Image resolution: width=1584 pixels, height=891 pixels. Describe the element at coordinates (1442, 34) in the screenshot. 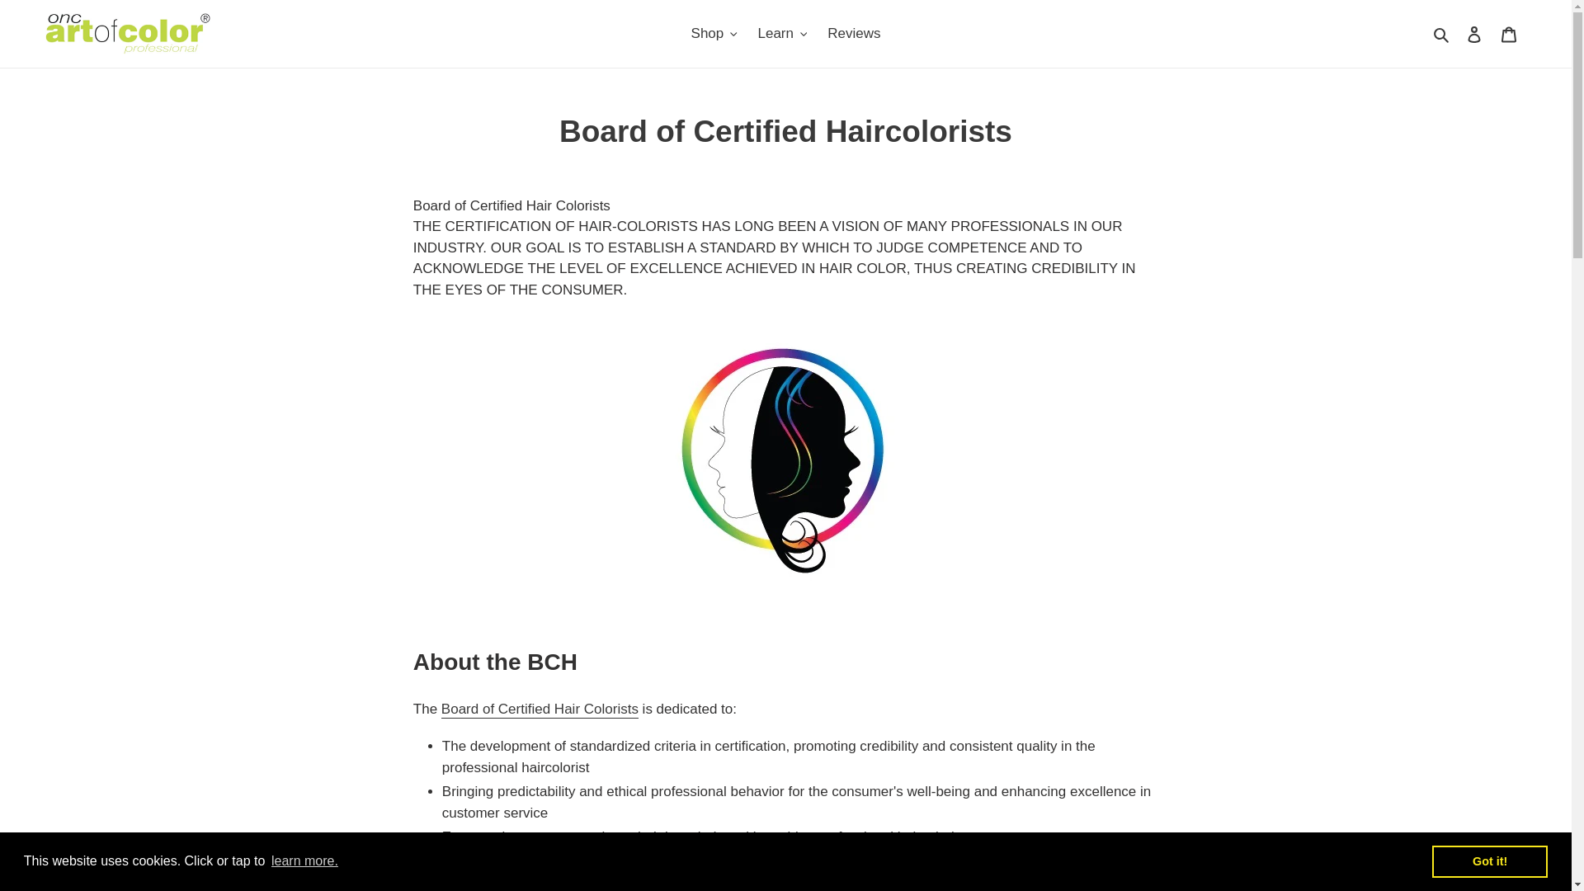

I see `Search` at that location.